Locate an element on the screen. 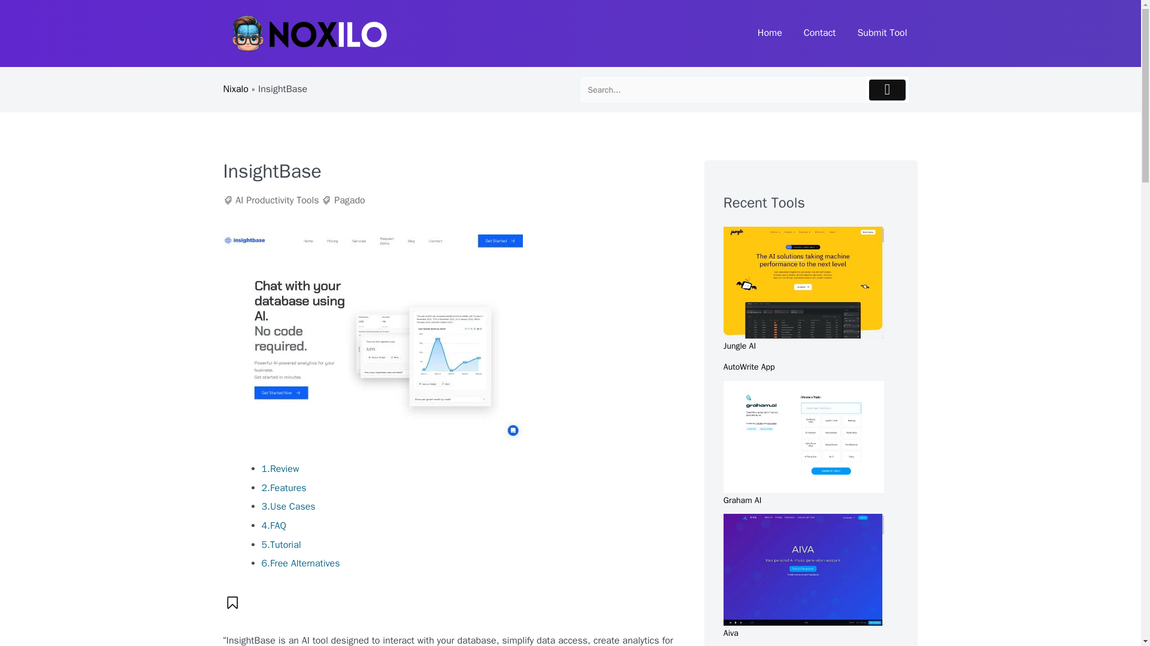  Pagado is located at coordinates (349, 200).